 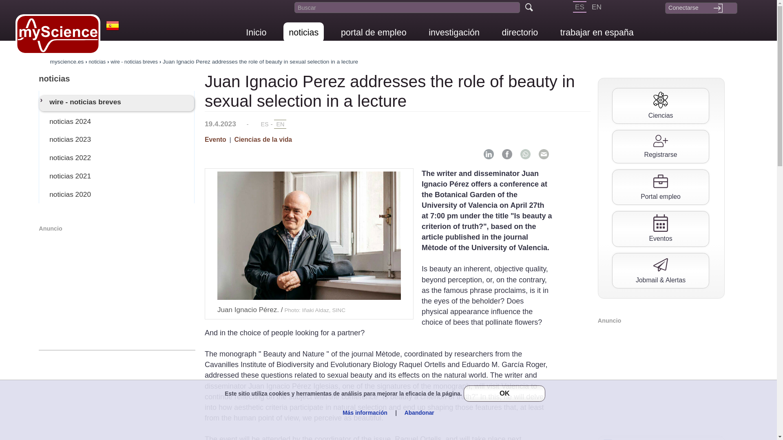 What do you see at coordinates (520, 32) in the screenshot?
I see `directorio` at bounding box center [520, 32].